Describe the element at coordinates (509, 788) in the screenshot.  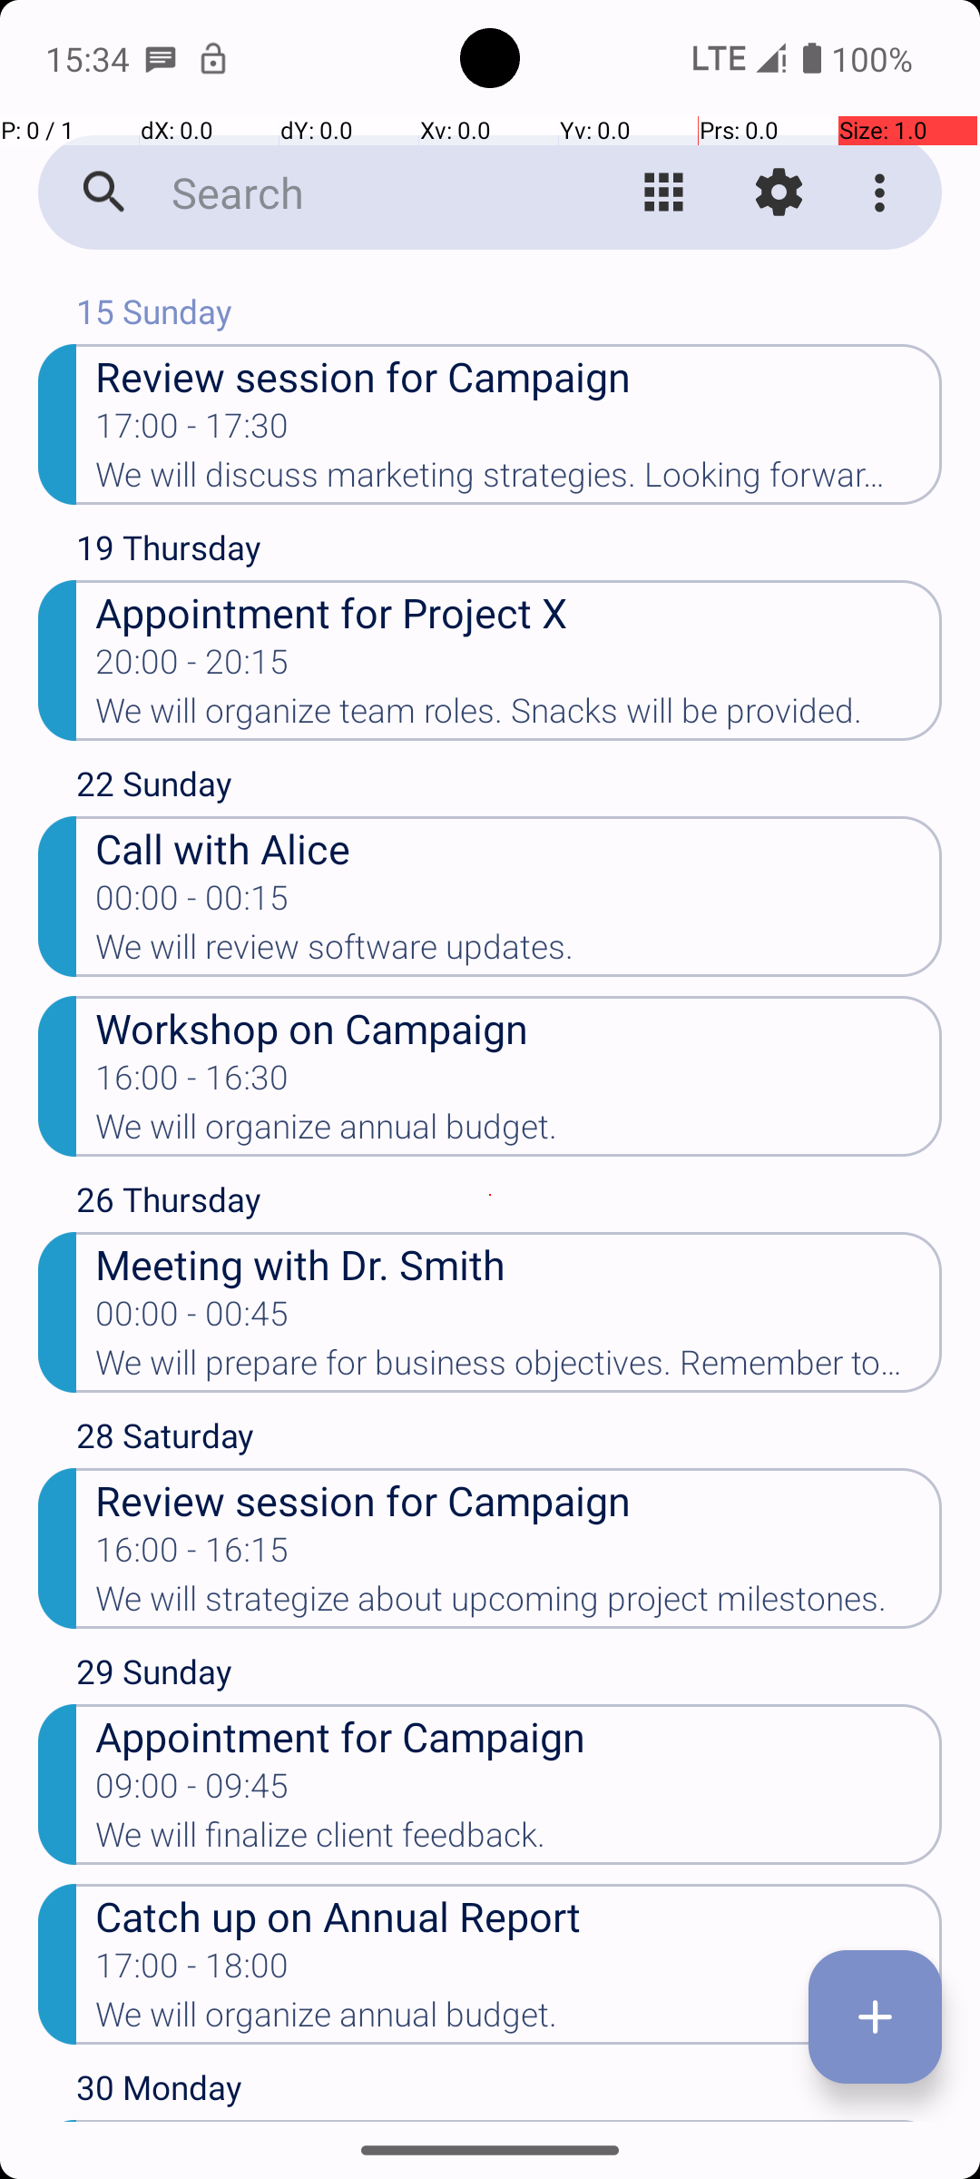
I see `22 Sunday` at that location.